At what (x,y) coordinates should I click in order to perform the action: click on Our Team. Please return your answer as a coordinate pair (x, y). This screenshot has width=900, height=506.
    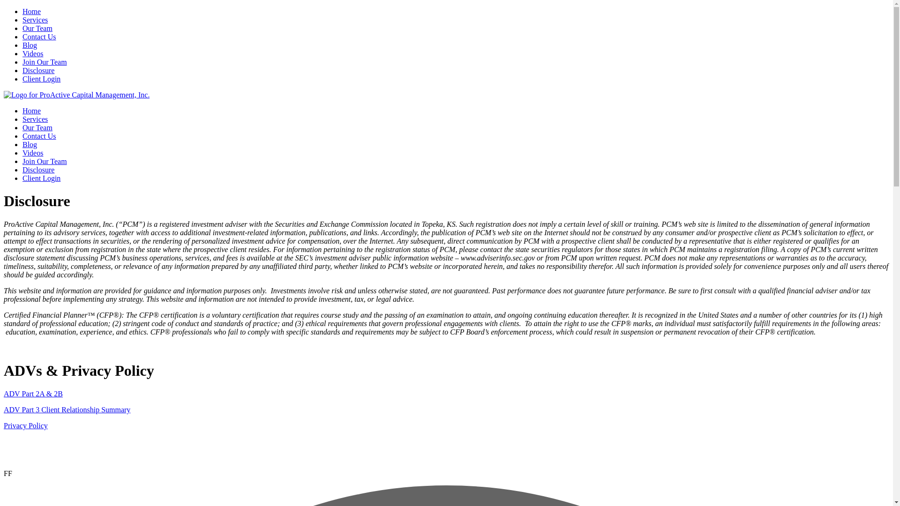
    Looking at the image, I should click on (37, 127).